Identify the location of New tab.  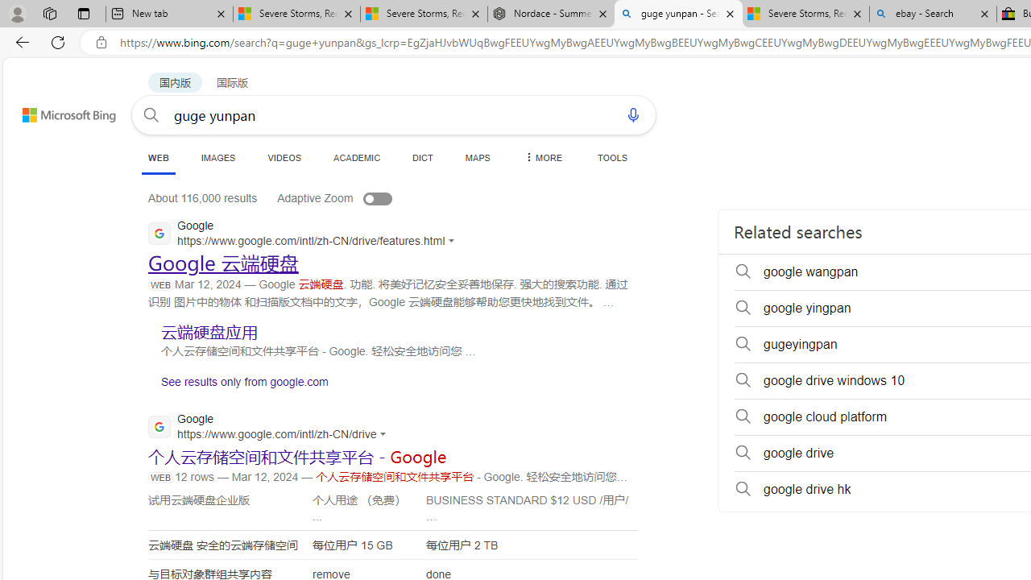
(169, 14).